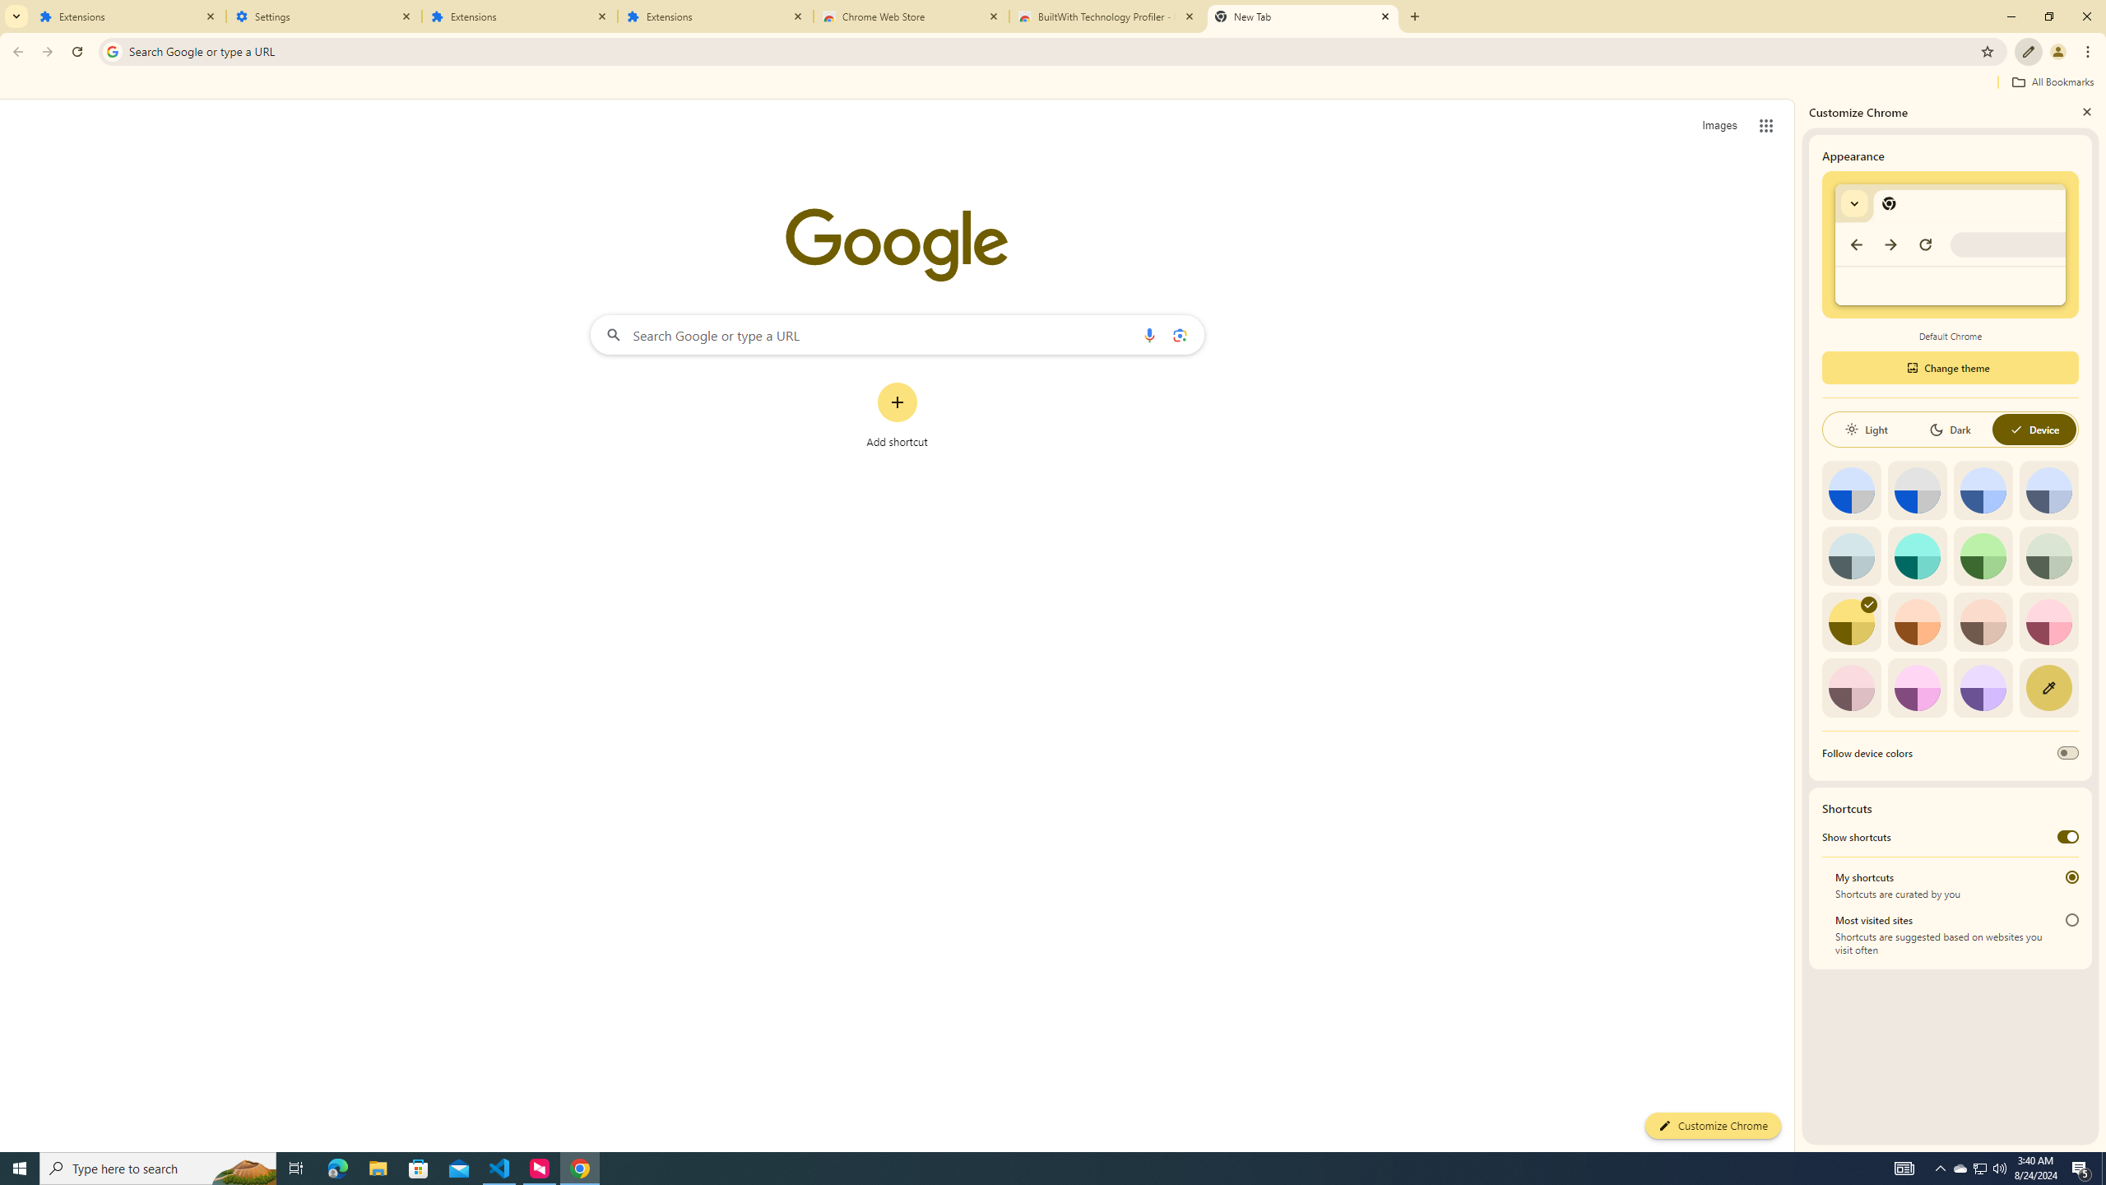 This screenshot has width=2106, height=1185. I want to click on Citron, so click(1851, 622).